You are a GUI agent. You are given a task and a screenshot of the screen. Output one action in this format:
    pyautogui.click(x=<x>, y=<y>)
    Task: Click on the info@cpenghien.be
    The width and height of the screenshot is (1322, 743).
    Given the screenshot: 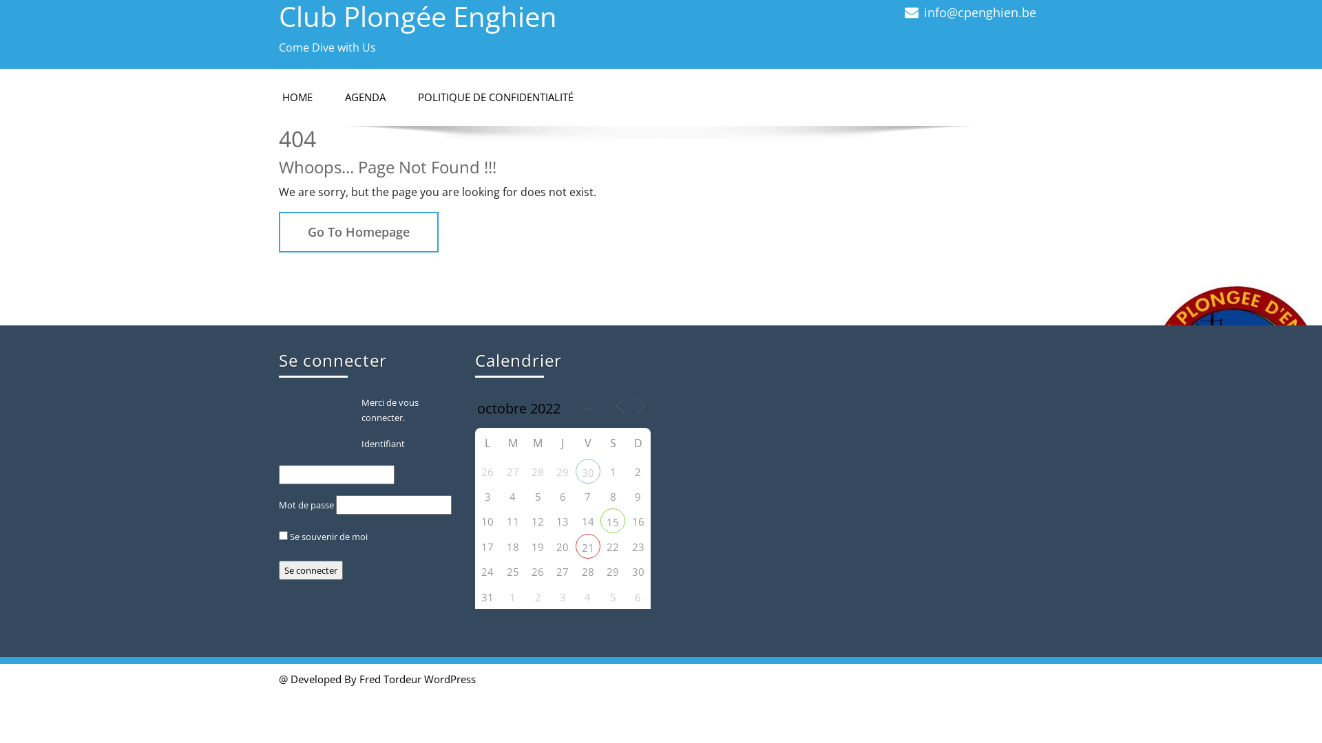 What is the action you would take?
    pyautogui.click(x=980, y=12)
    